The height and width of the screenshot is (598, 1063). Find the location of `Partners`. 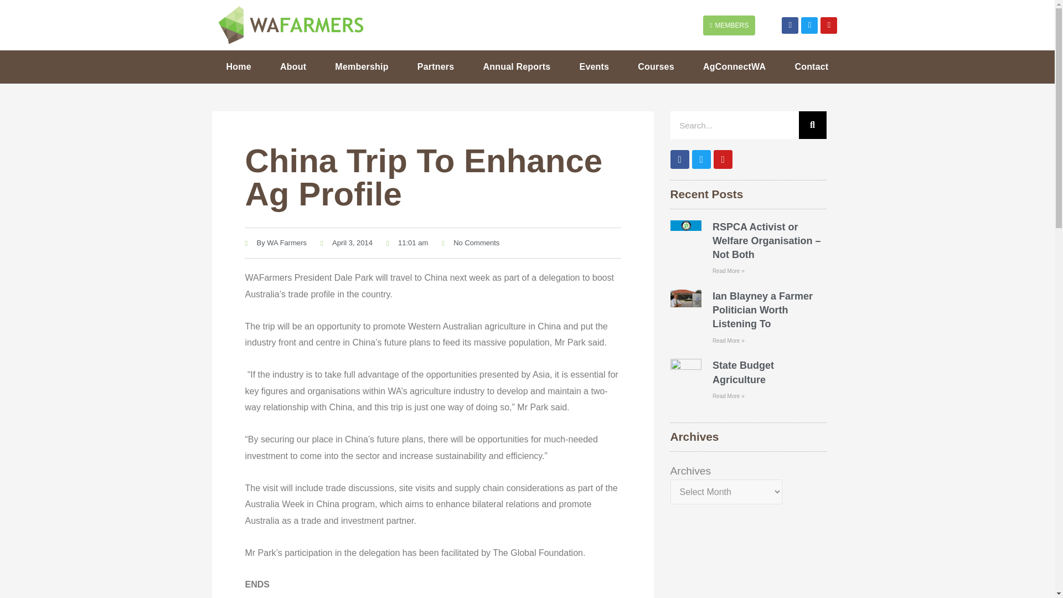

Partners is located at coordinates (435, 66).